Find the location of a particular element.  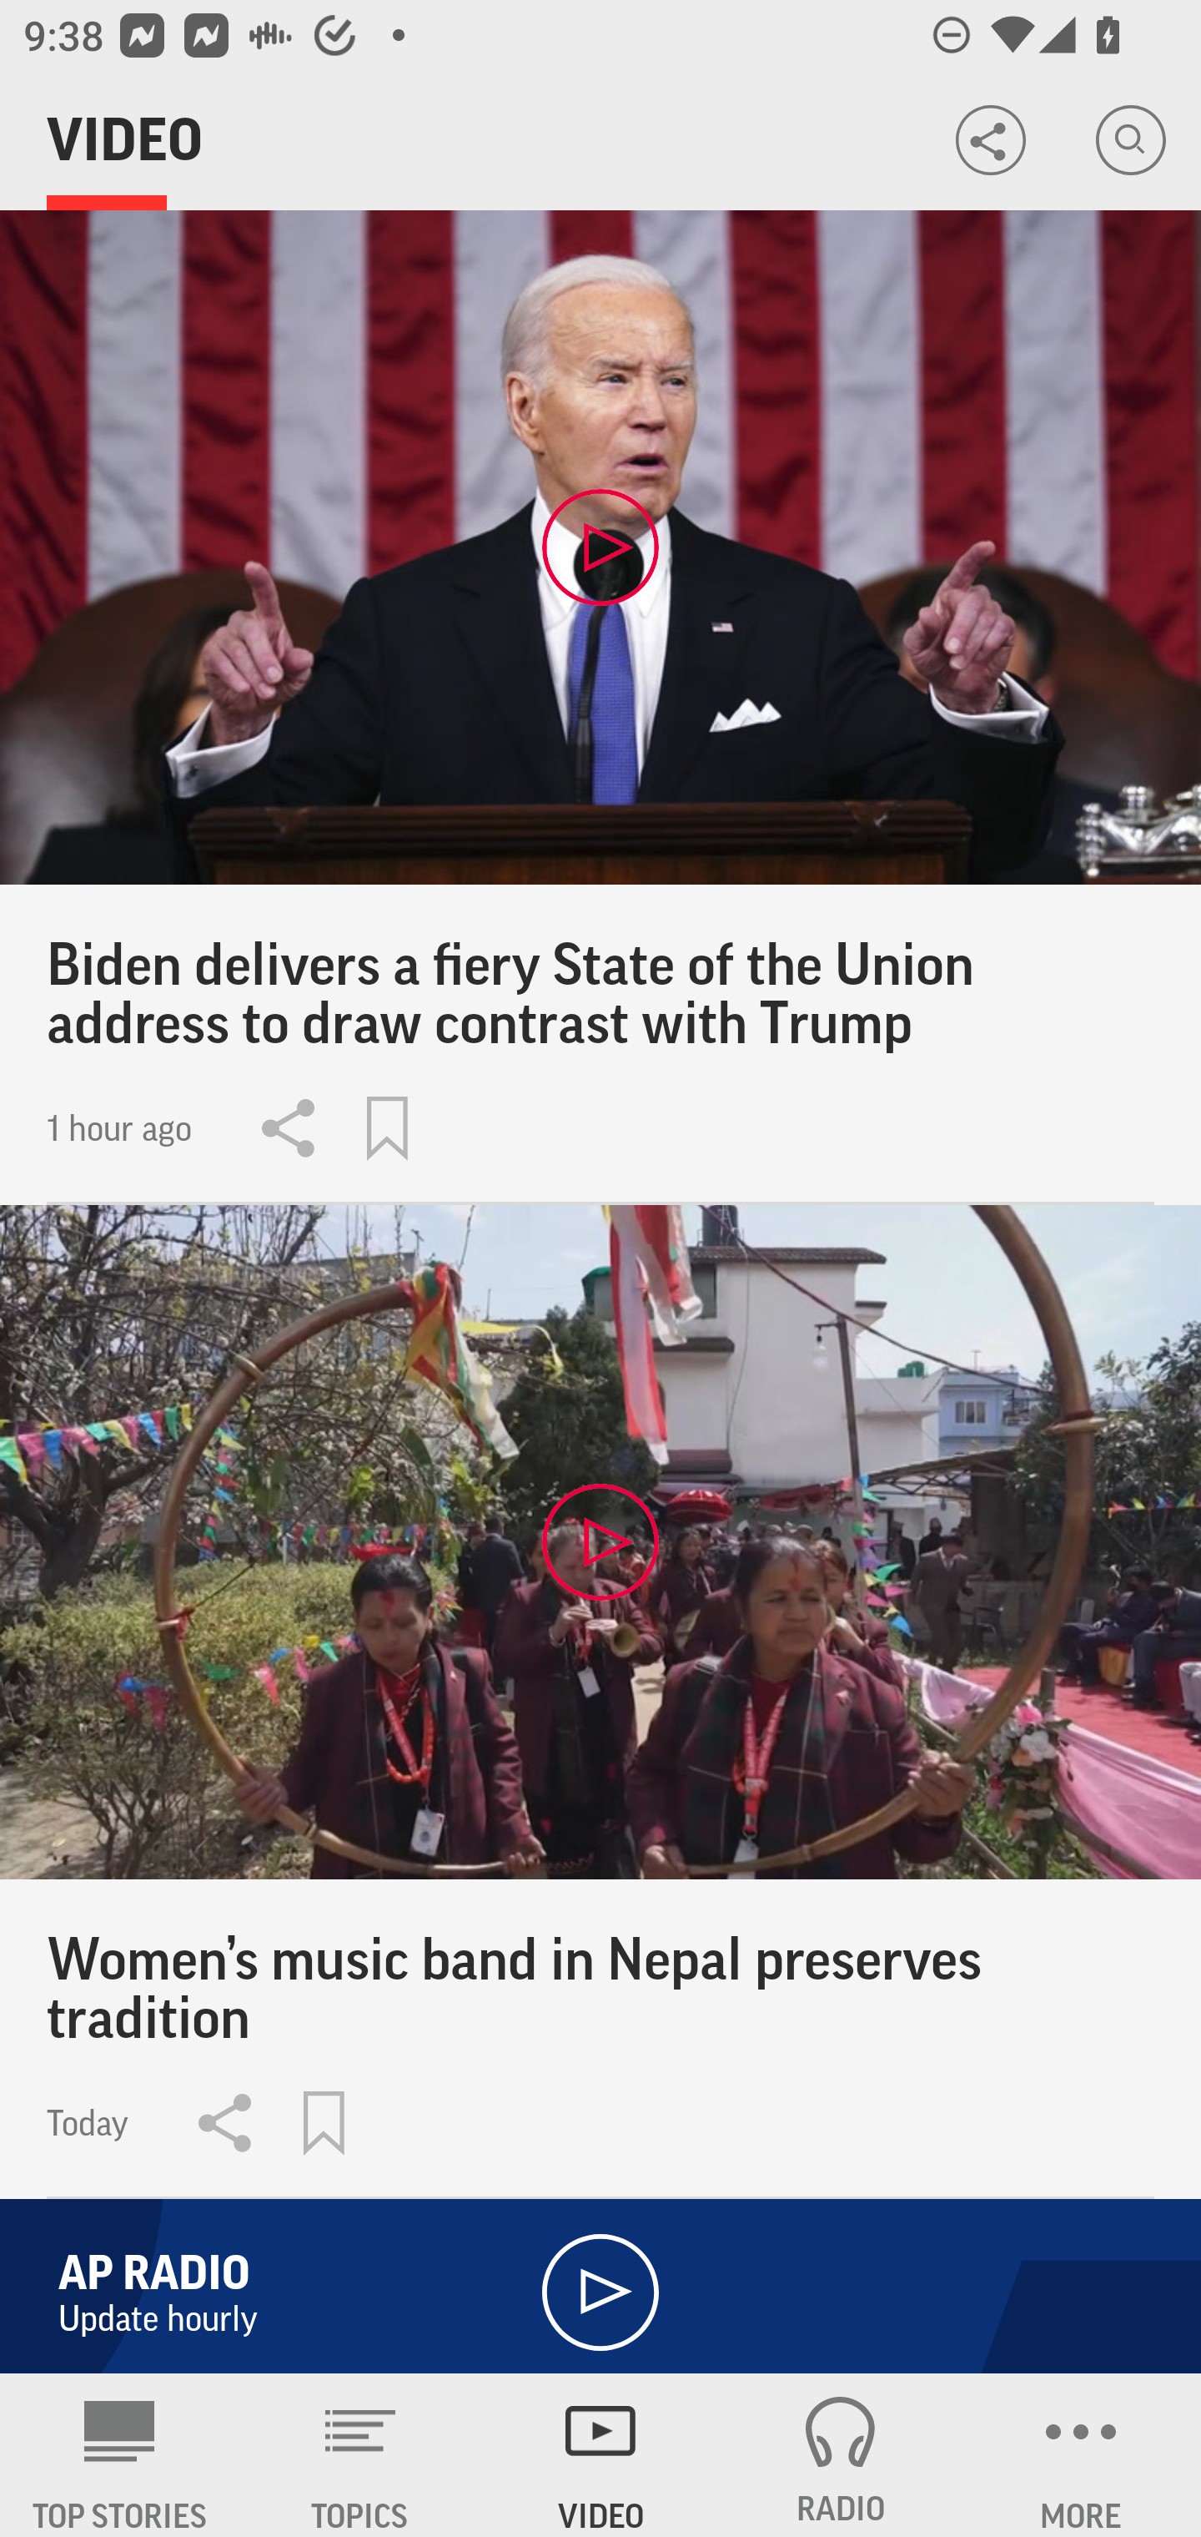

VIDEO is located at coordinates (600, 2455).